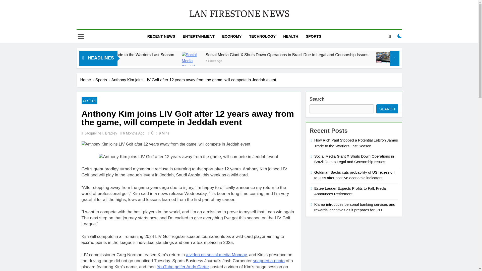  Describe the element at coordinates (262, 36) in the screenshot. I see `TECHNOLOGY` at that location.